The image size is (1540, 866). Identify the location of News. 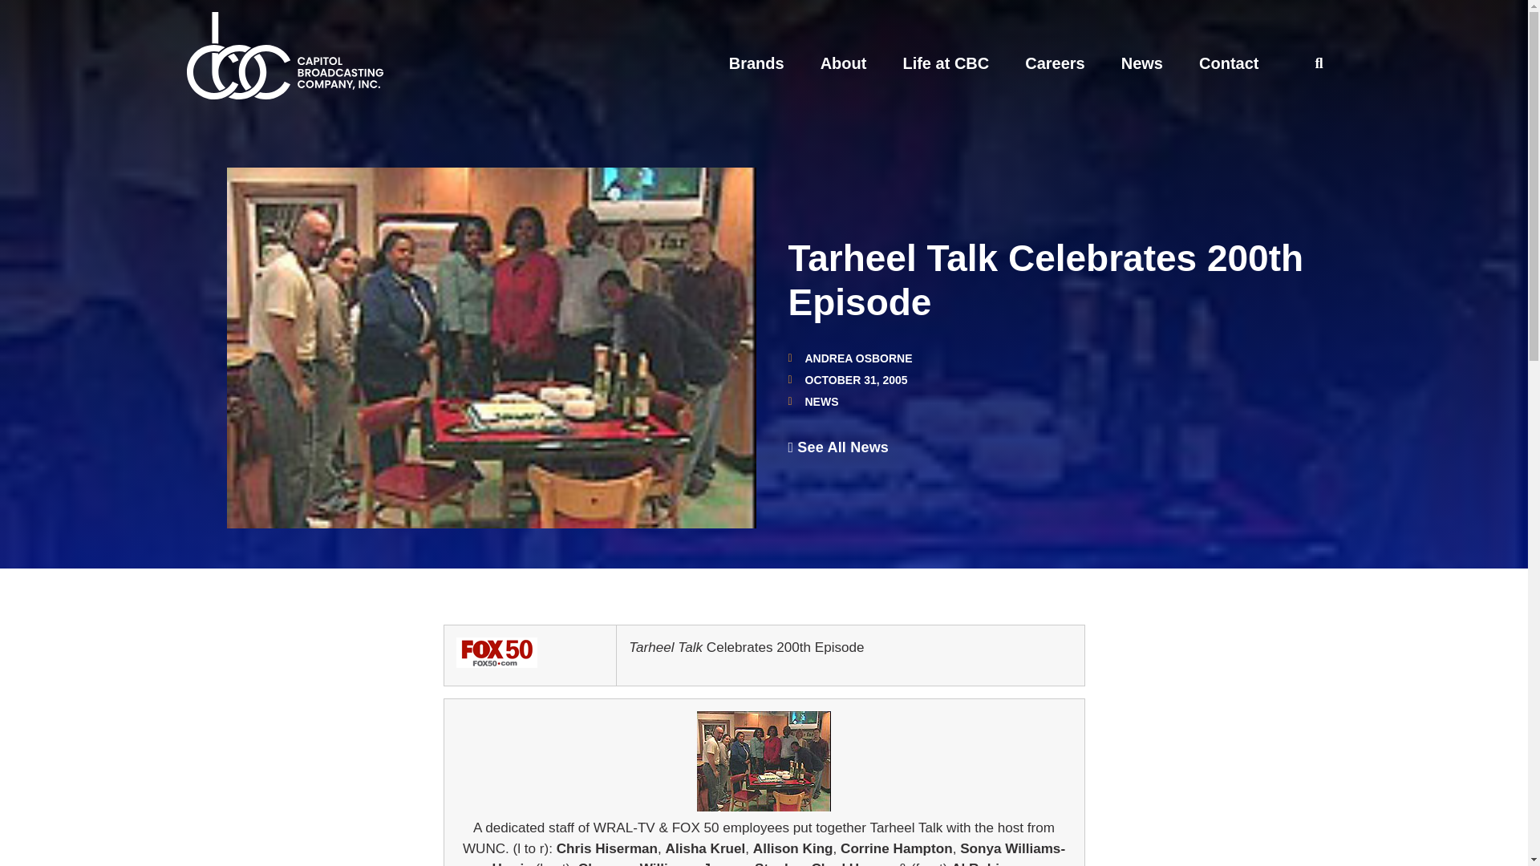
(1141, 63).